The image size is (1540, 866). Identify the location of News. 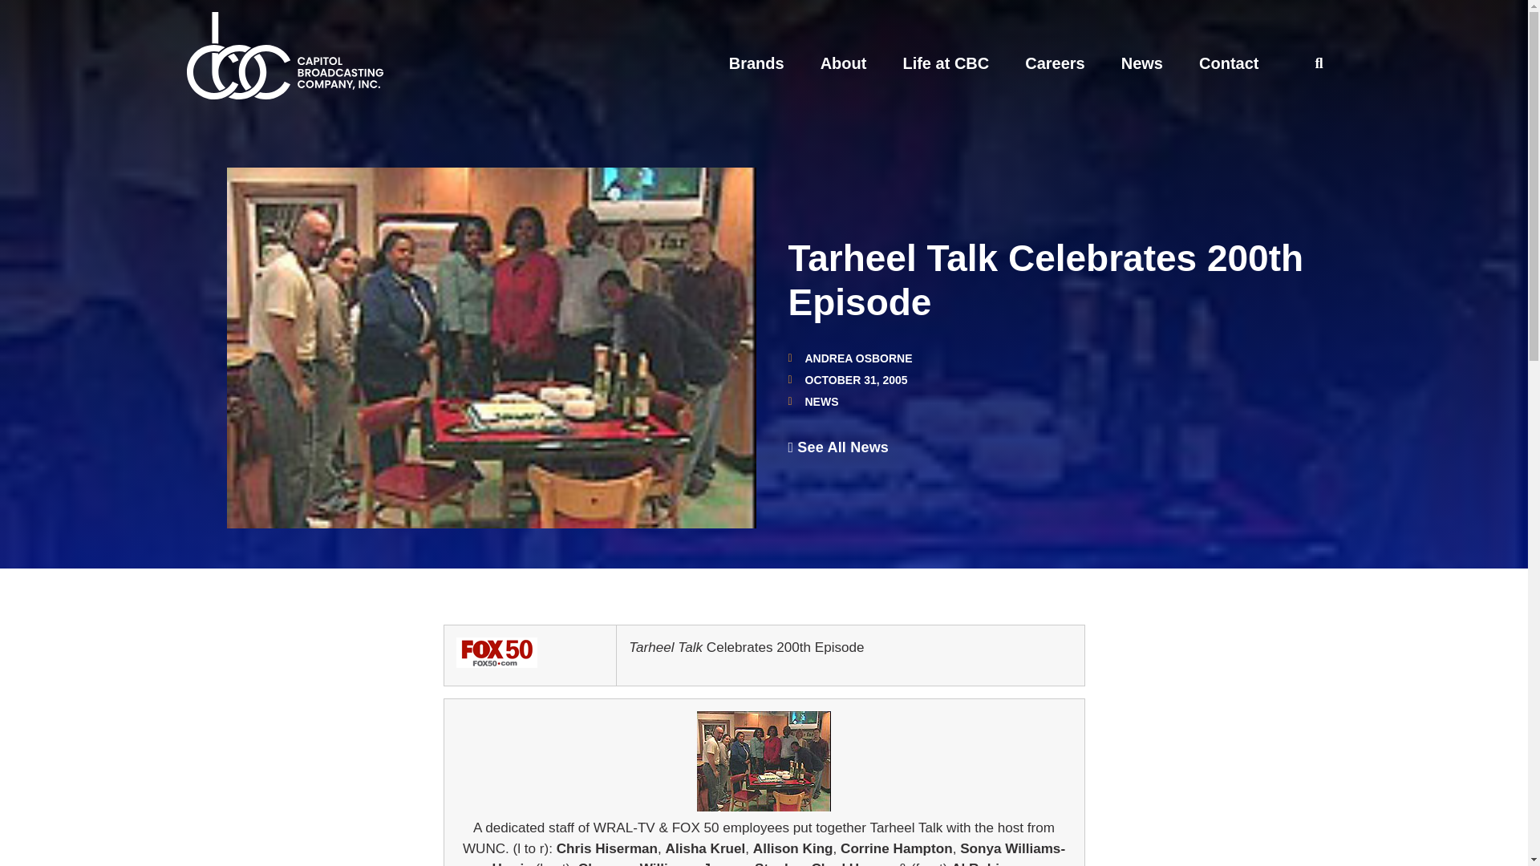
(1141, 63).